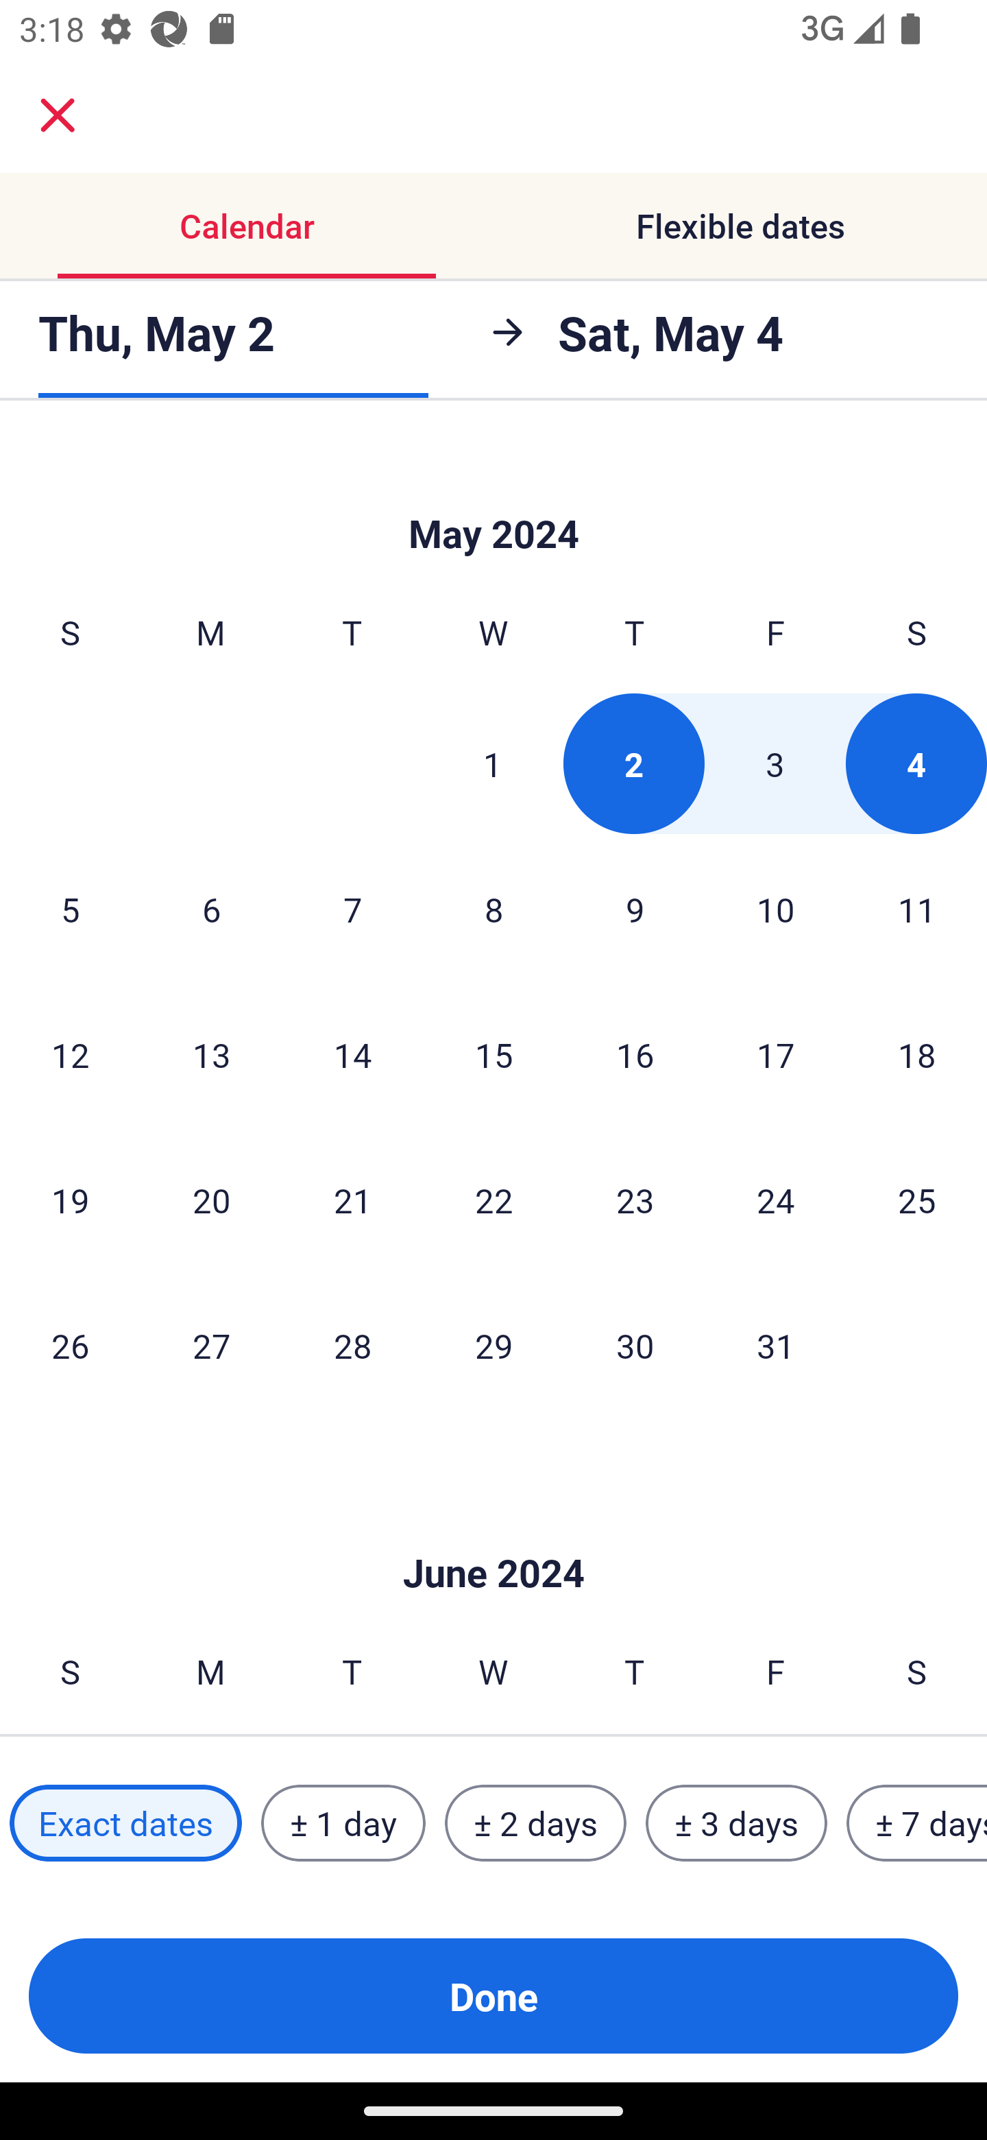 This screenshot has height=2140, width=987. What do you see at coordinates (493, 1996) in the screenshot?
I see `Done` at bounding box center [493, 1996].